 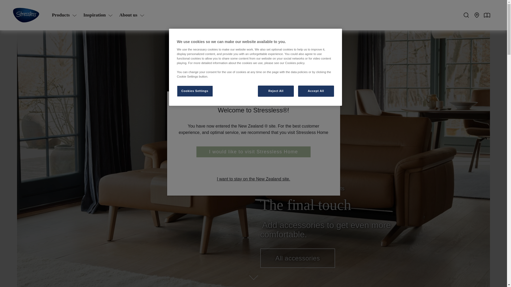 What do you see at coordinates (97, 15) in the screenshot?
I see `Inspiration` at bounding box center [97, 15].